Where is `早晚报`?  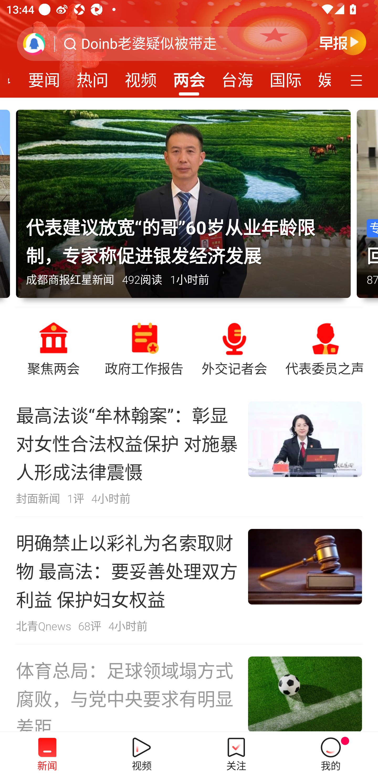
早晚报 is located at coordinates (343, 42).